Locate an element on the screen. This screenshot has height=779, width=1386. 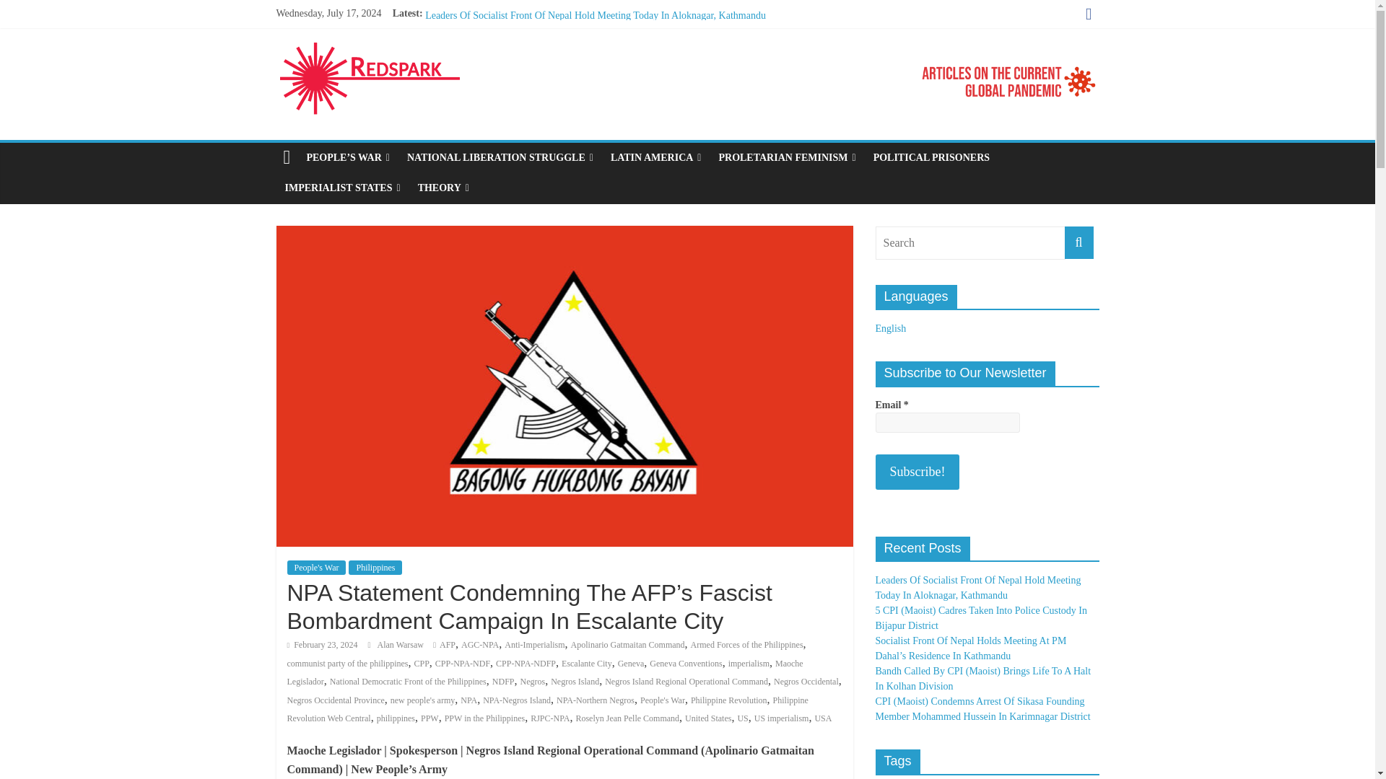
Email is located at coordinates (946, 423).